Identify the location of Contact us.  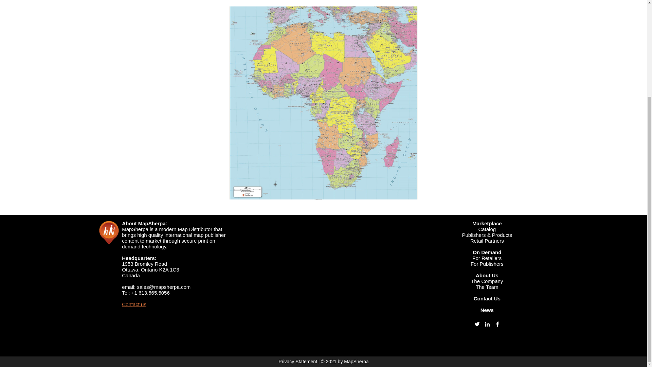
(134, 304).